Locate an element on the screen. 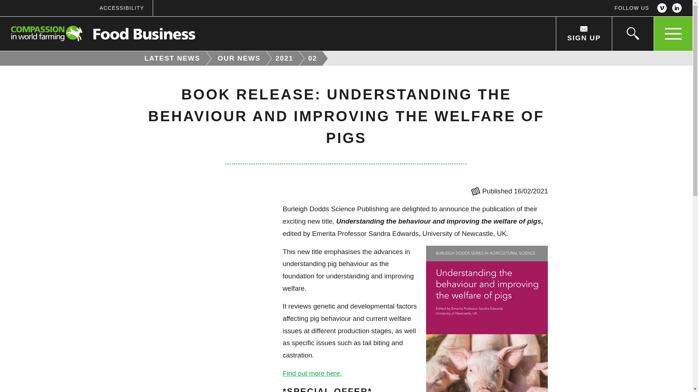  02 is located at coordinates (314, 58).